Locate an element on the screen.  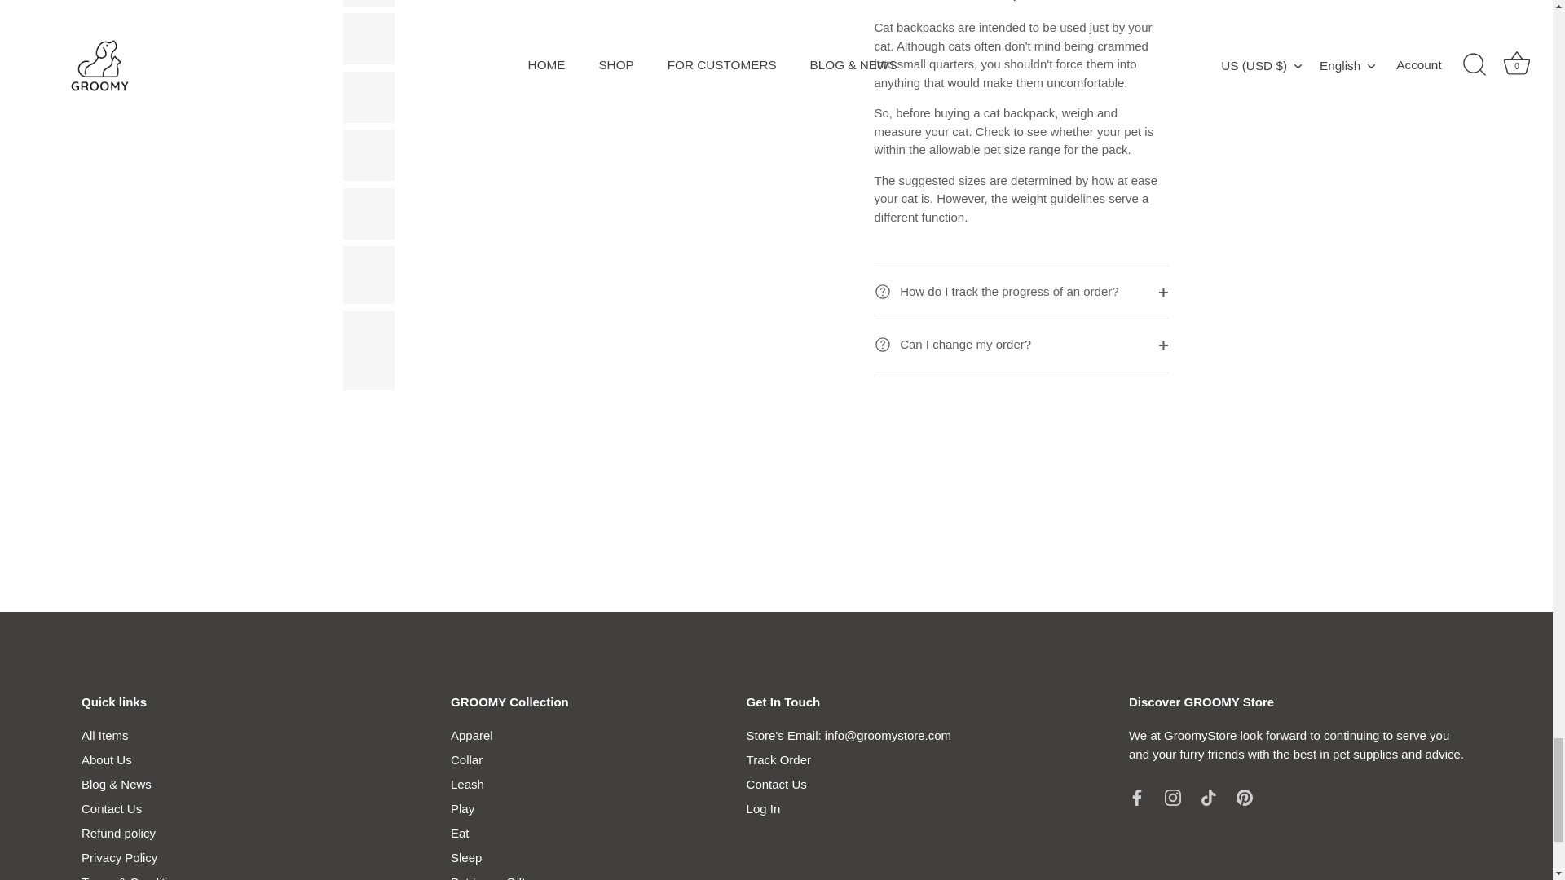
Instagram is located at coordinates (1172, 797).